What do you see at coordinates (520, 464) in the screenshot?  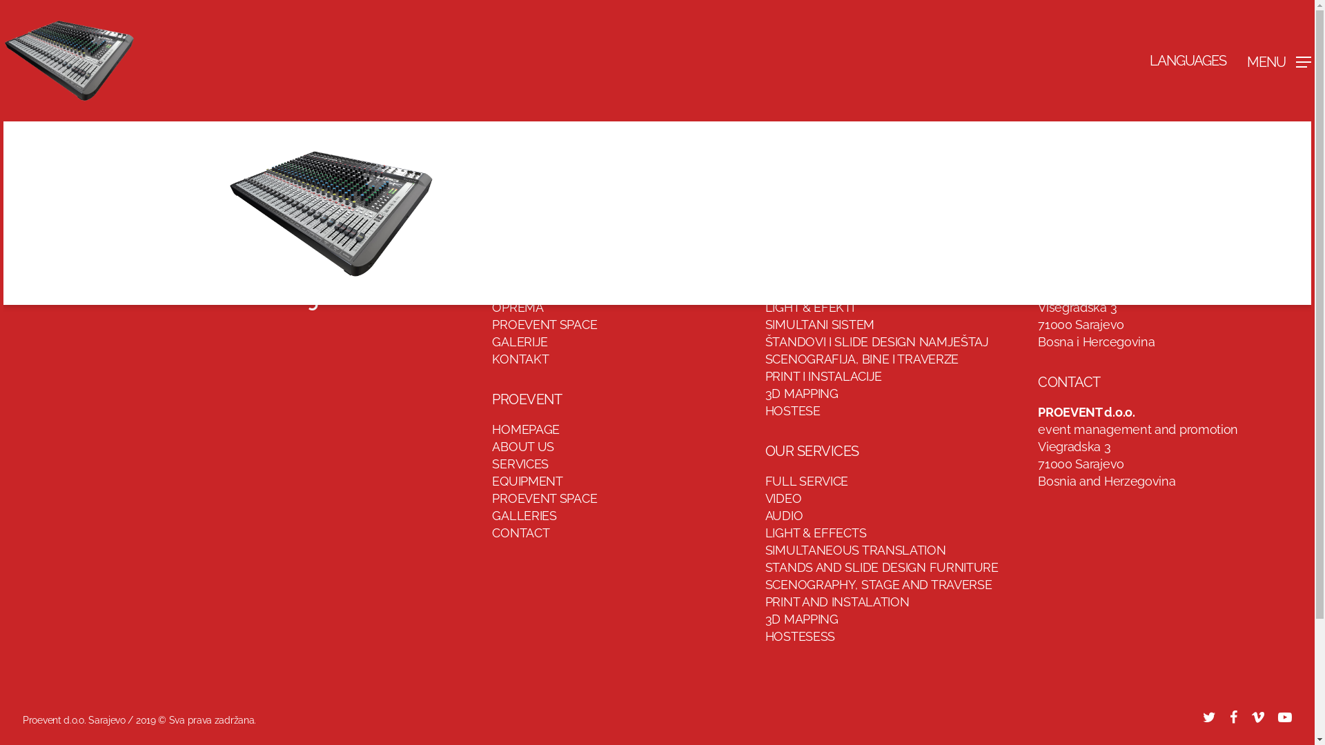 I see `SERVICES` at bounding box center [520, 464].